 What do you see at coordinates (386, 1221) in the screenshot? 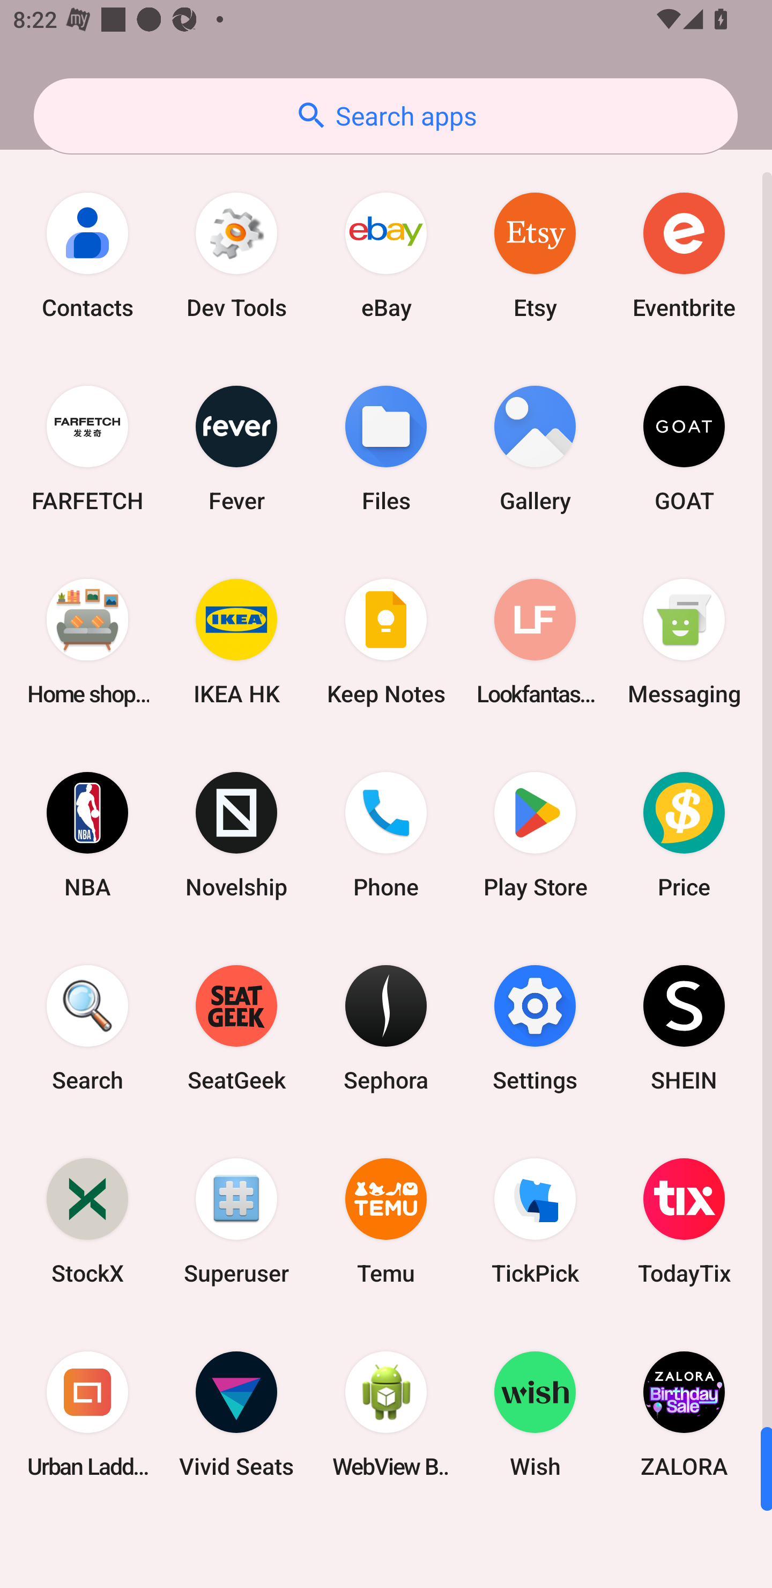
I see `Temu` at bounding box center [386, 1221].